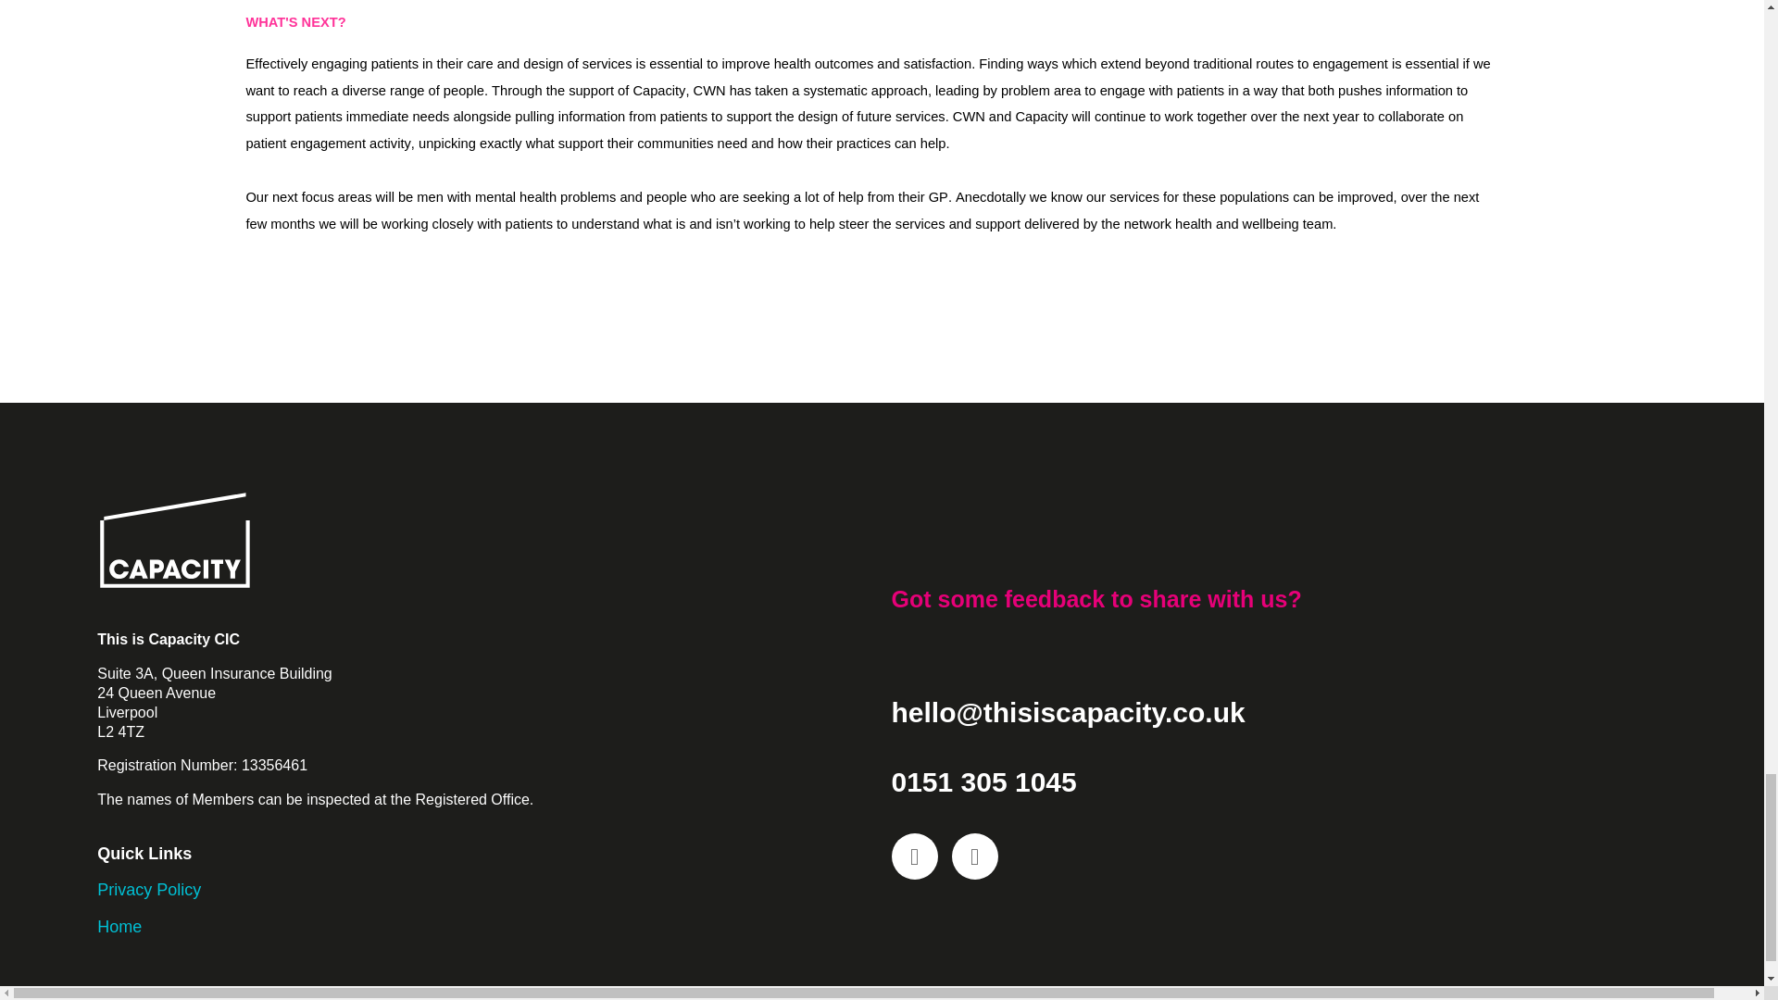 The image size is (1778, 1000). Describe the element at coordinates (1096, 598) in the screenshot. I see `Got some feedback to share with us?` at that location.